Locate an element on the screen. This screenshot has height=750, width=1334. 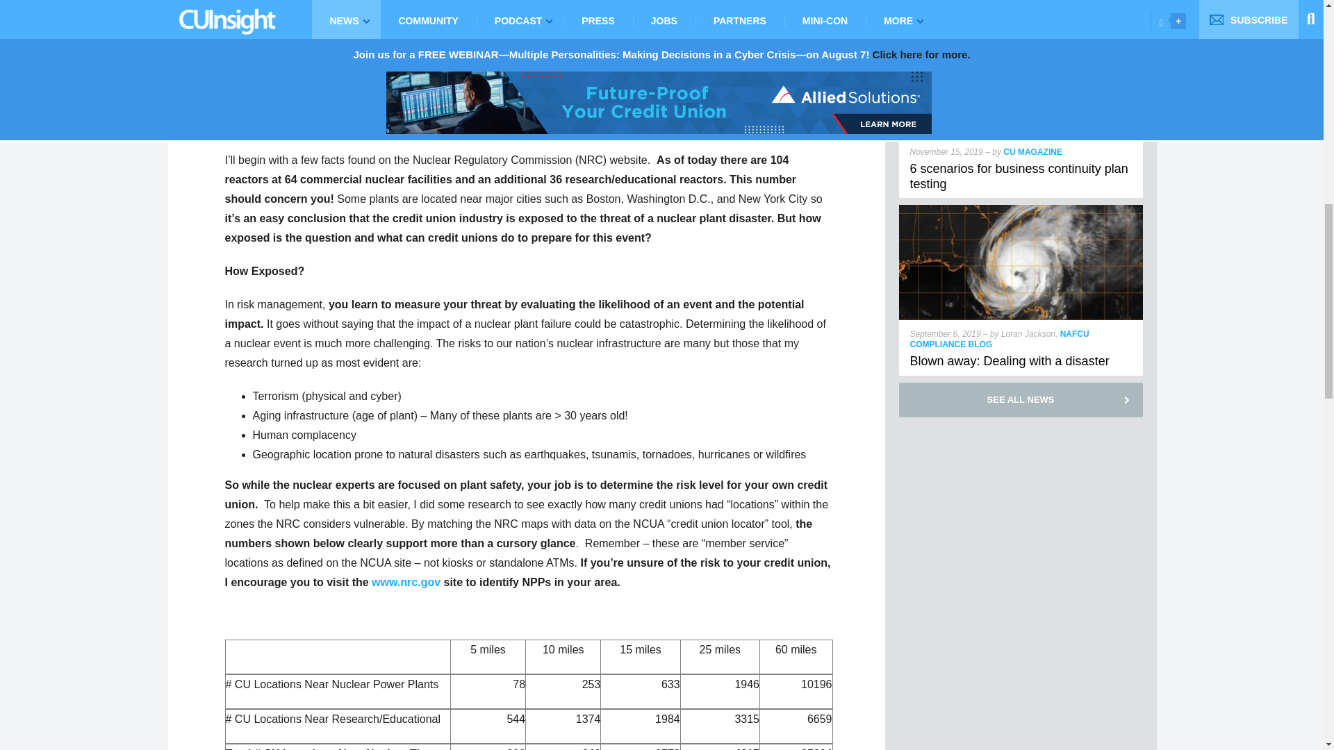
6 scenarios for business continuity plan testing is located at coordinates (1019, 176).